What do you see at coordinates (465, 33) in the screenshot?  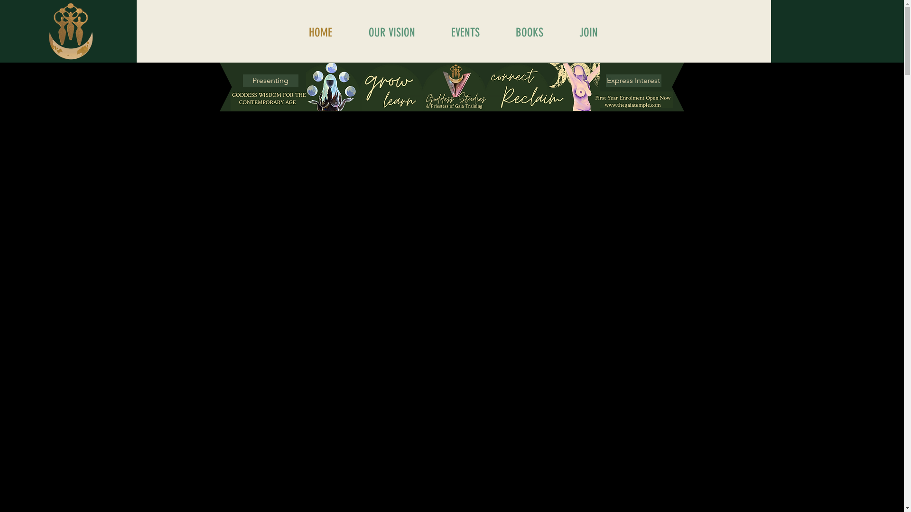 I see `EVENTS` at bounding box center [465, 33].